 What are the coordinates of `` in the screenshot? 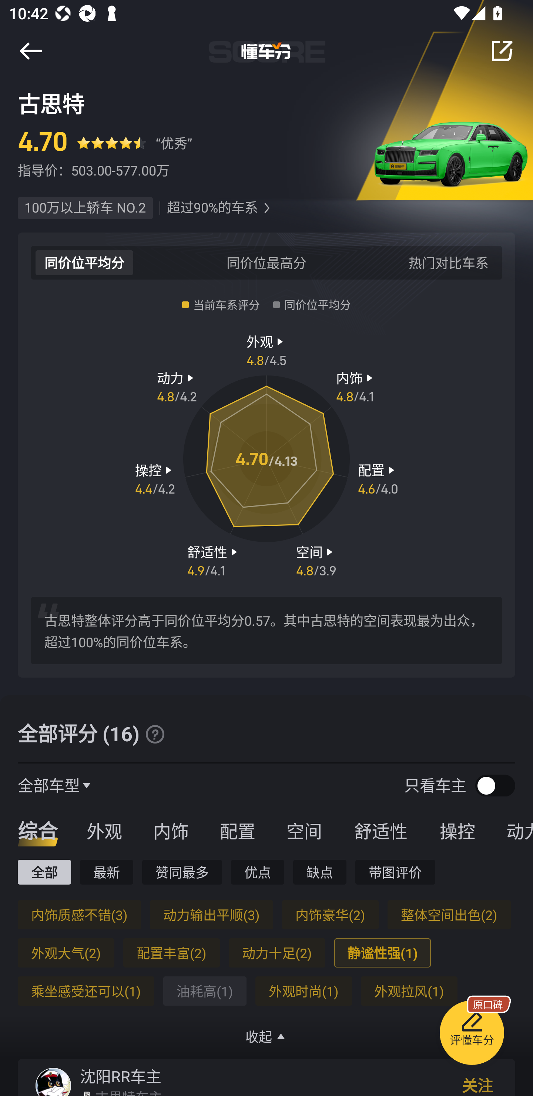 It's located at (502, 51).